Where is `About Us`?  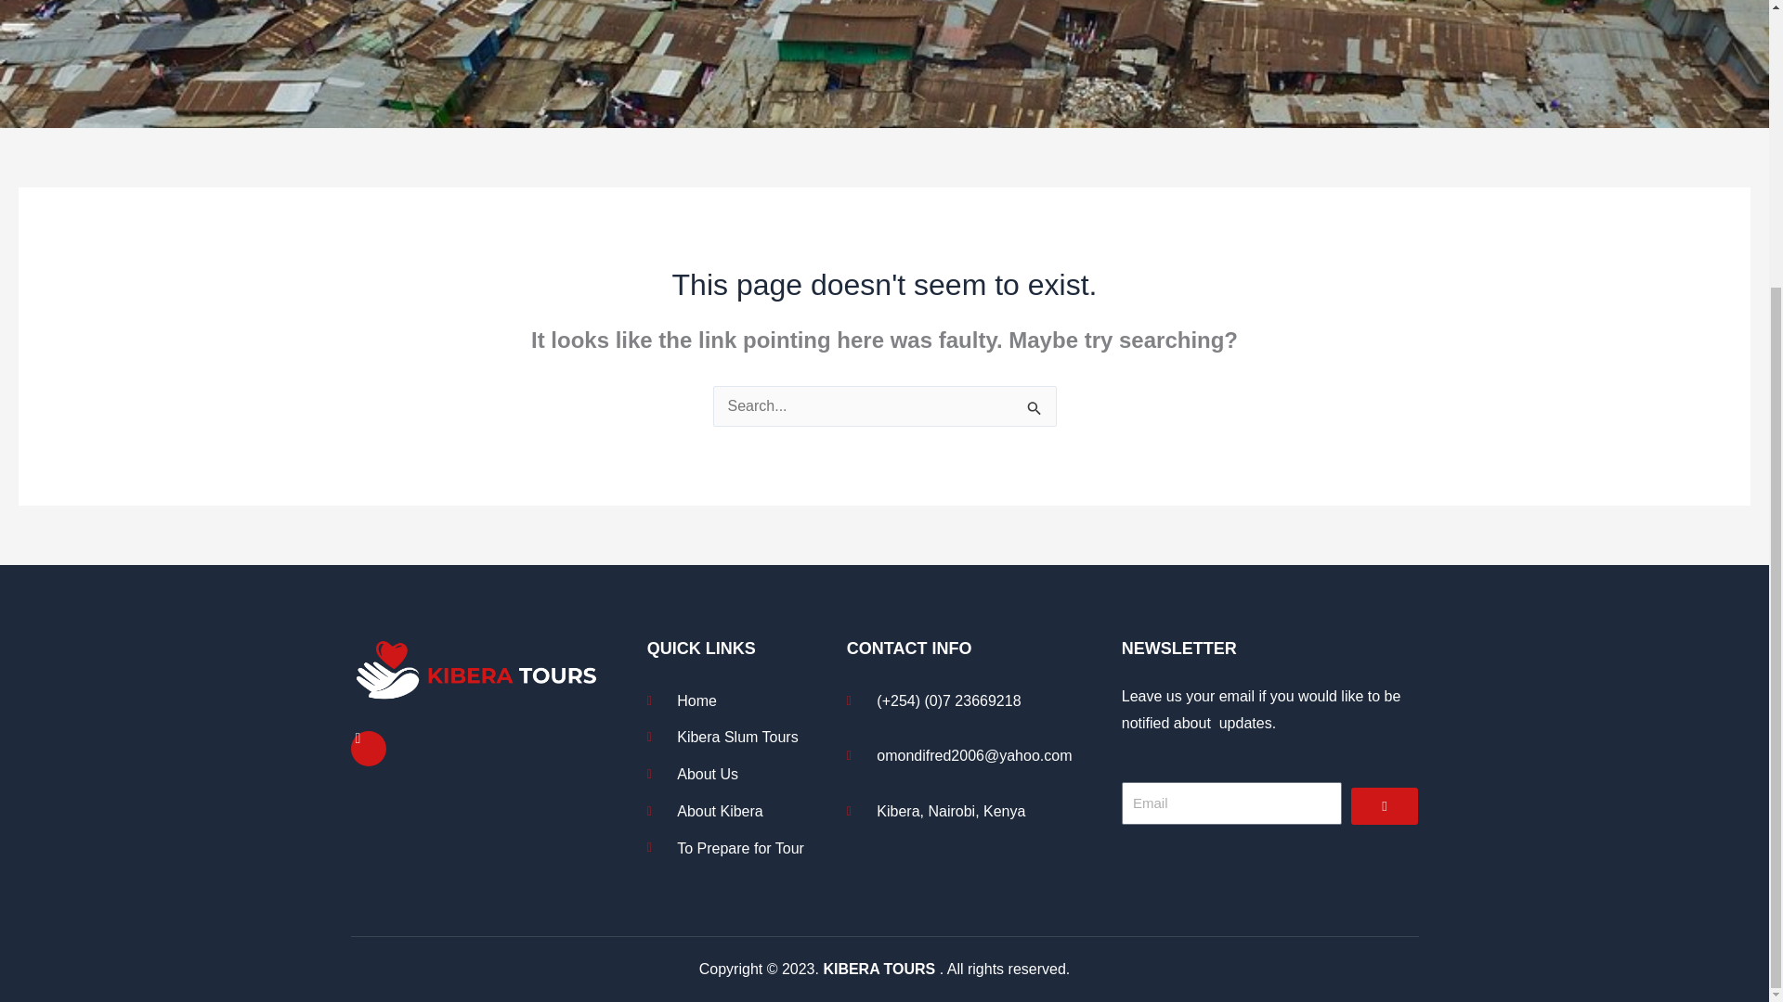
About Us is located at coordinates (742, 774).